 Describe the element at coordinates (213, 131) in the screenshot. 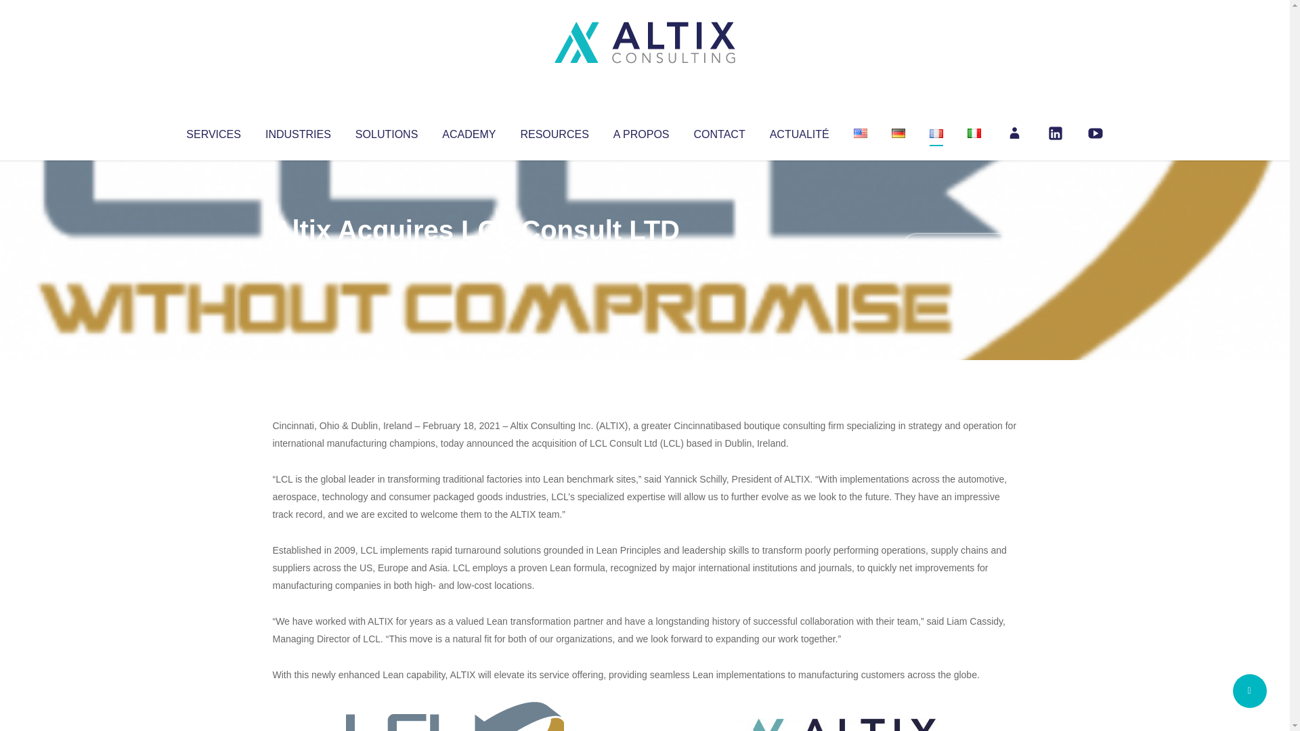

I see `SERVICES` at that location.